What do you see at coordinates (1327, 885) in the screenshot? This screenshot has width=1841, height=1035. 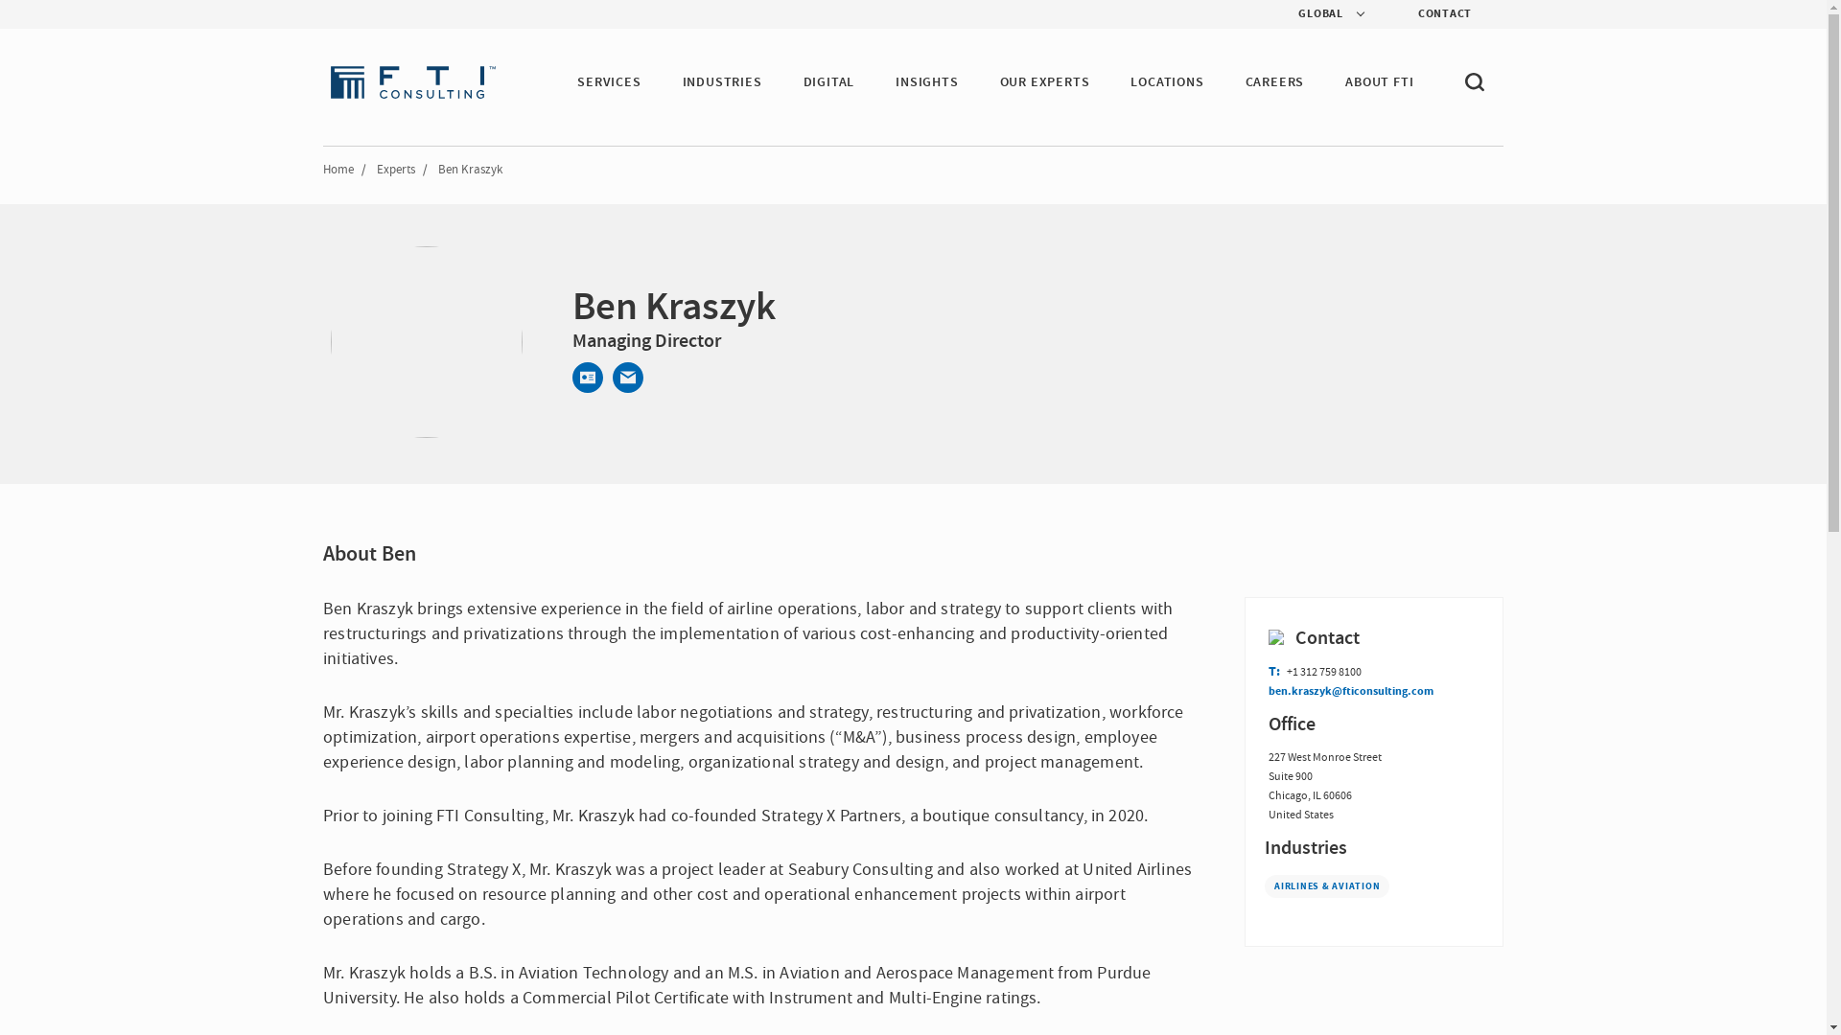 I see `Airlines and Aviation` at bounding box center [1327, 885].